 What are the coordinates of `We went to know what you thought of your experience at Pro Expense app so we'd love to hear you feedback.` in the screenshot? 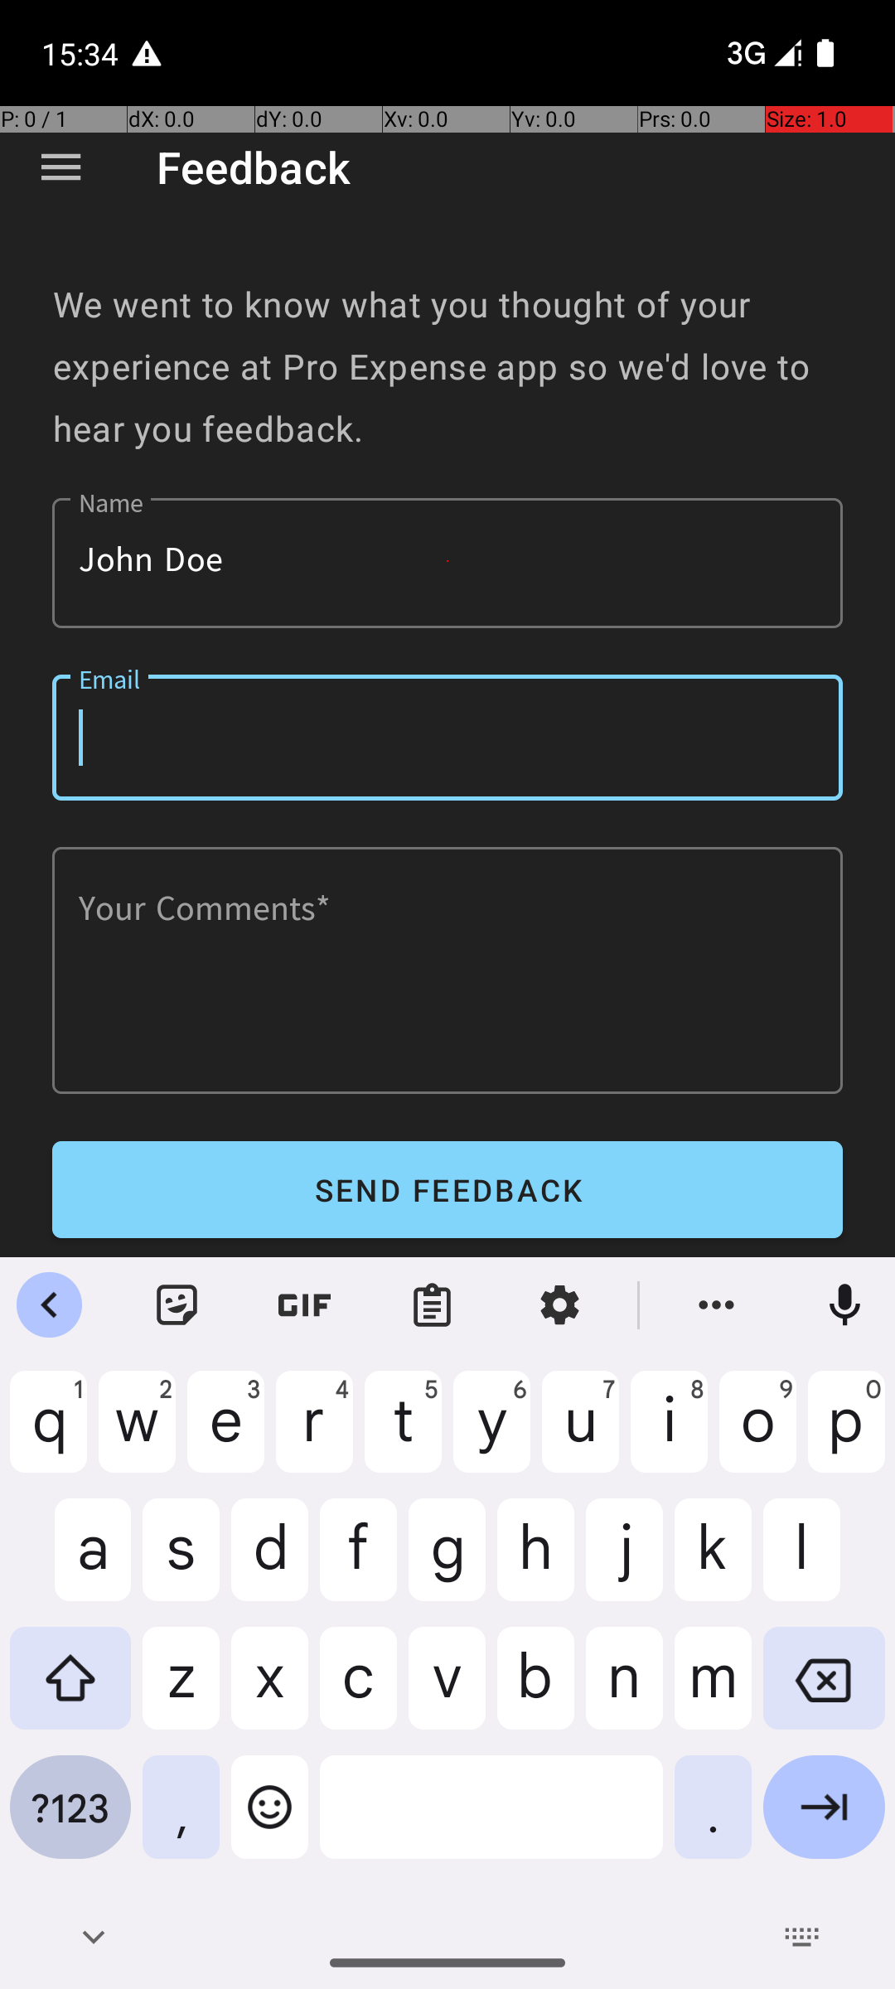 It's located at (447, 366).